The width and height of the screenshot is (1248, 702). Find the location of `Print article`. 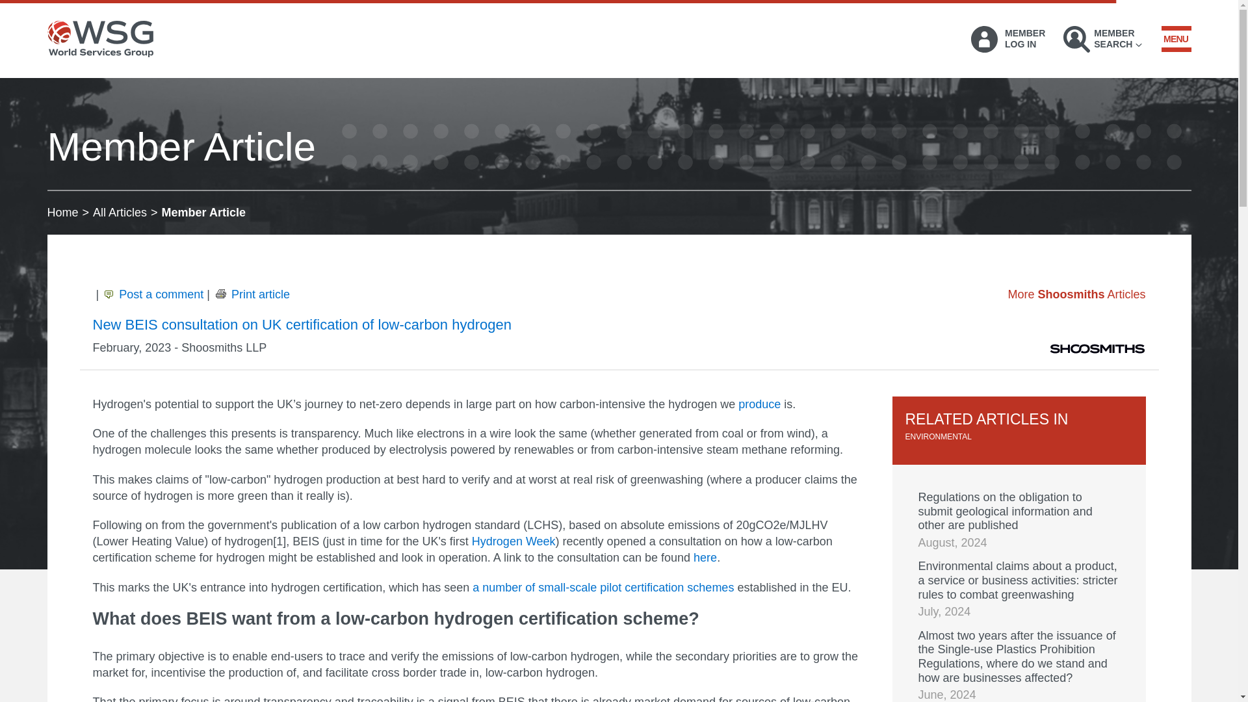

Print article is located at coordinates (251, 294).